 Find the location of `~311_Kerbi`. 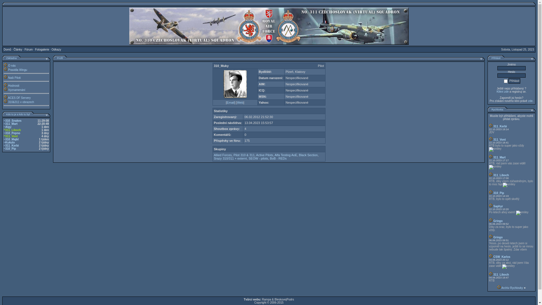

~311_Kerbi is located at coordinates (11, 146).